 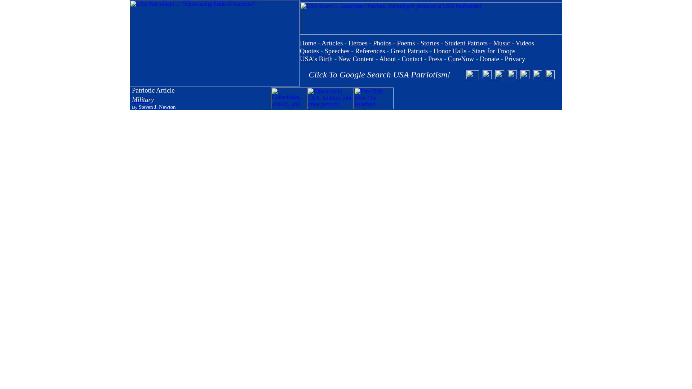 What do you see at coordinates (370, 51) in the screenshot?
I see `References` at bounding box center [370, 51].